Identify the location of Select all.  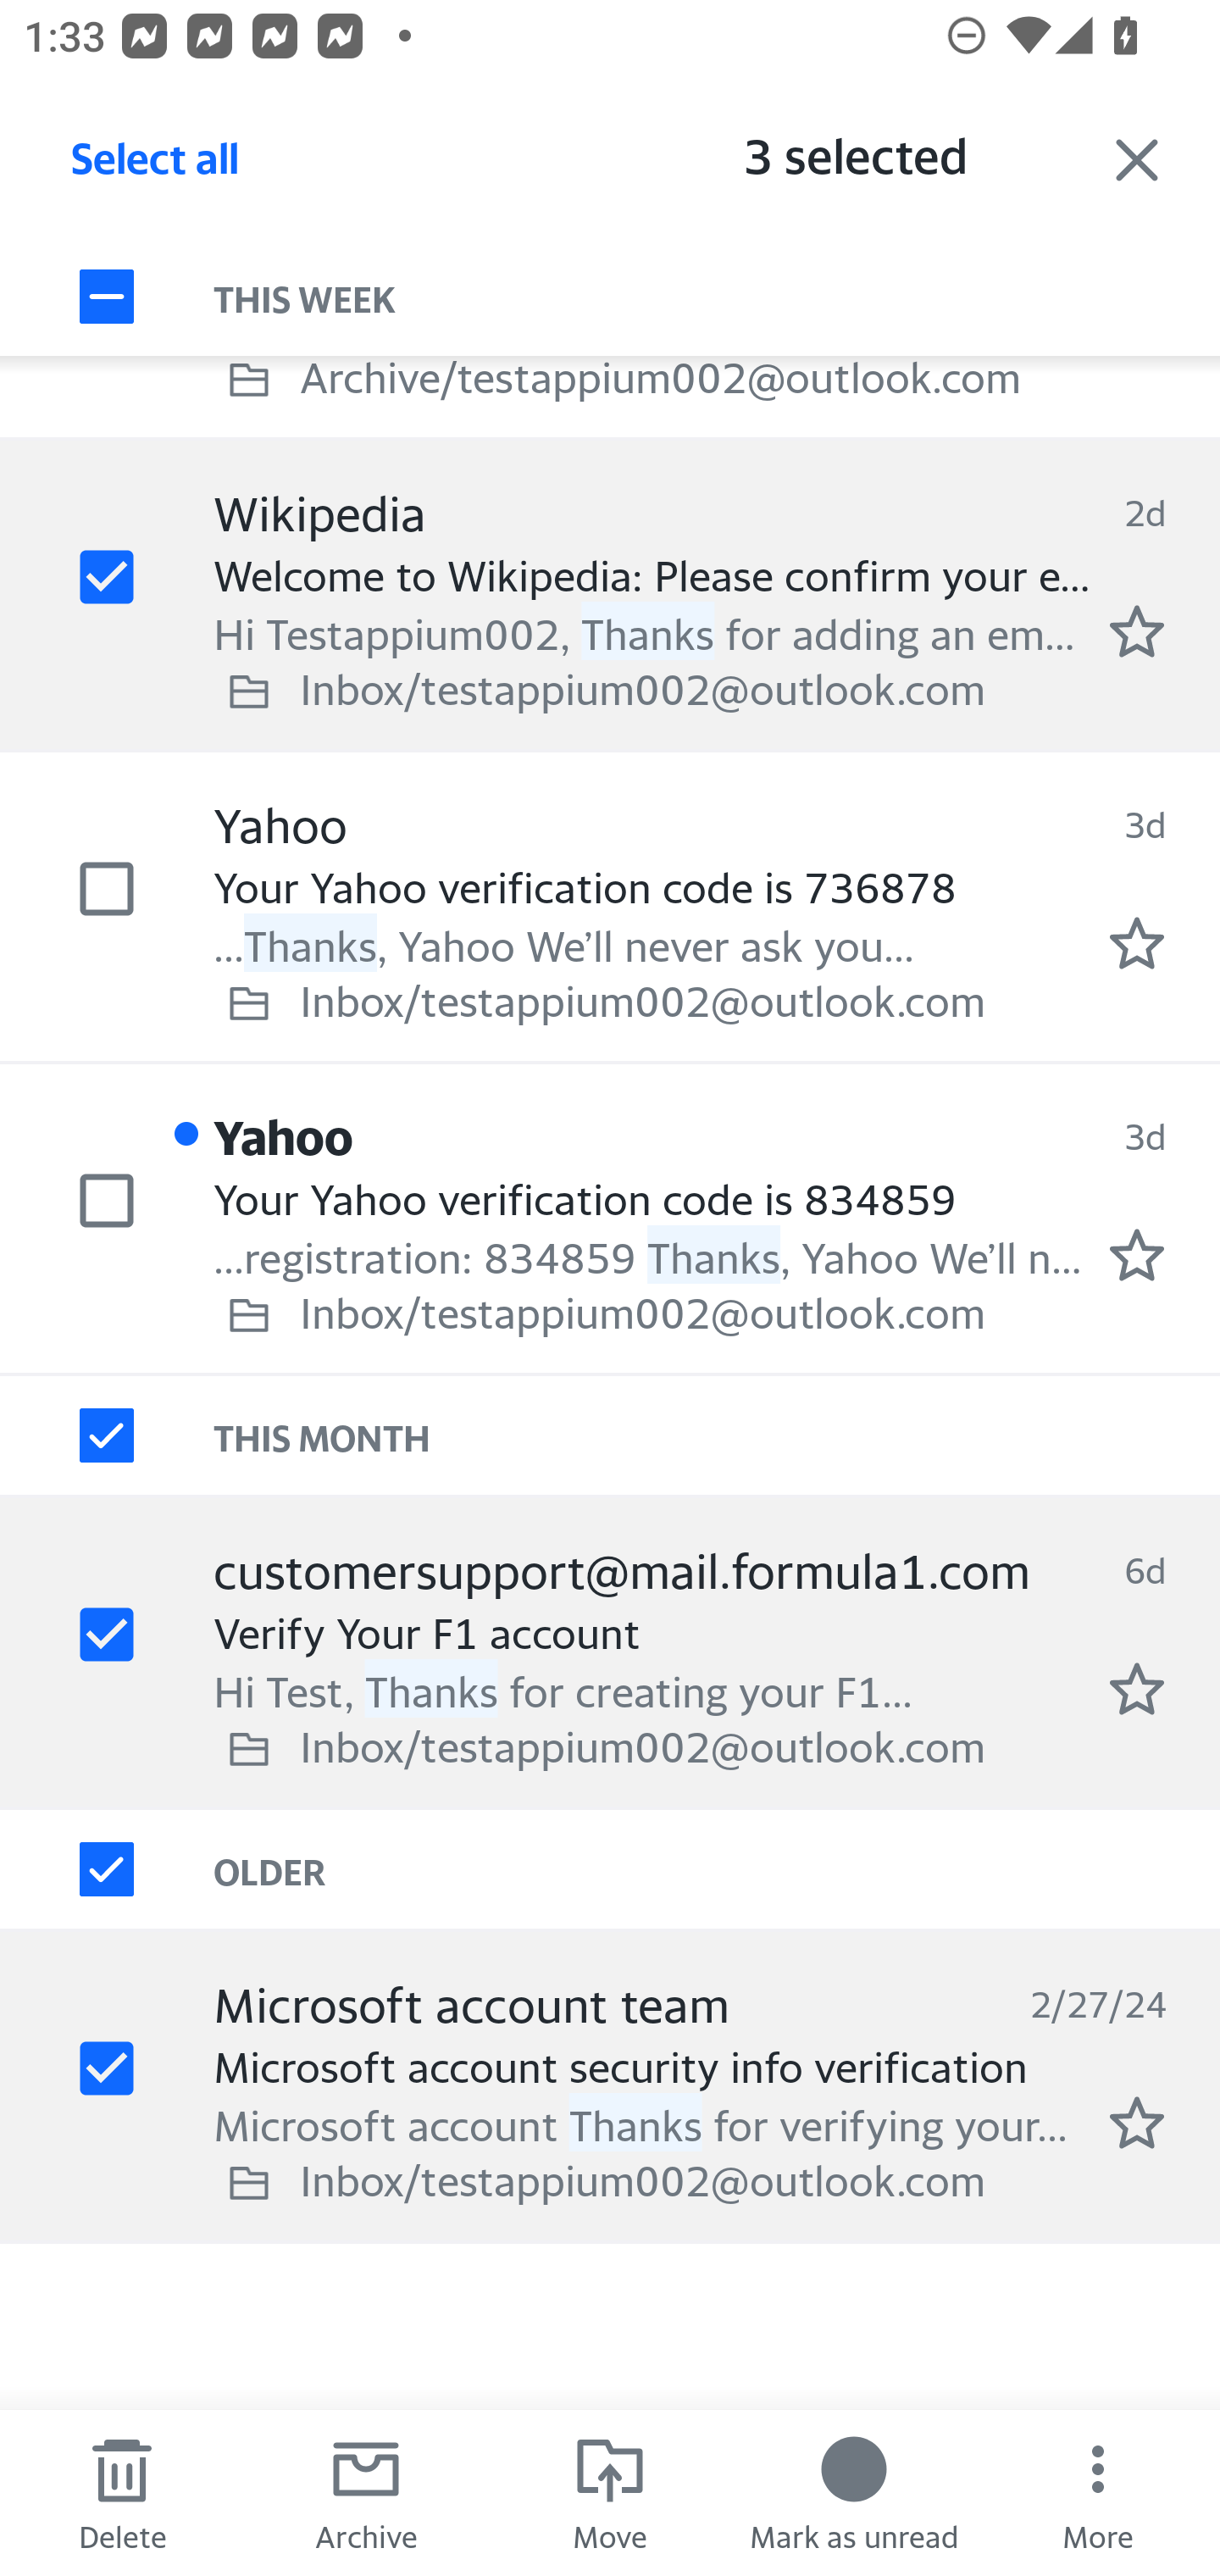
(156, 167).